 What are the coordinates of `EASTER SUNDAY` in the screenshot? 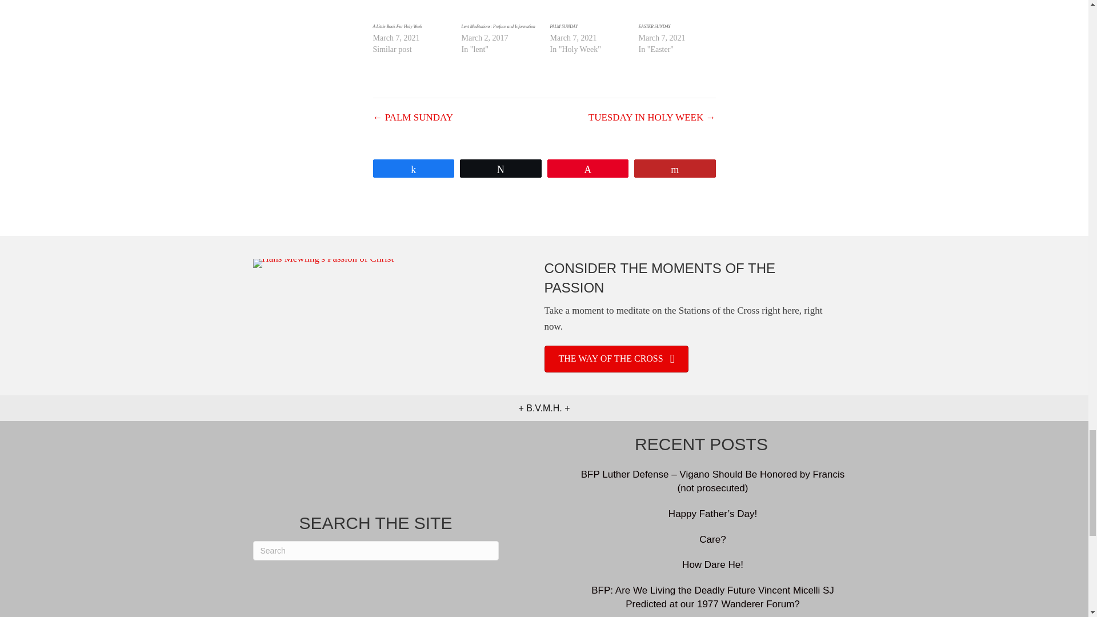 It's located at (654, 26).